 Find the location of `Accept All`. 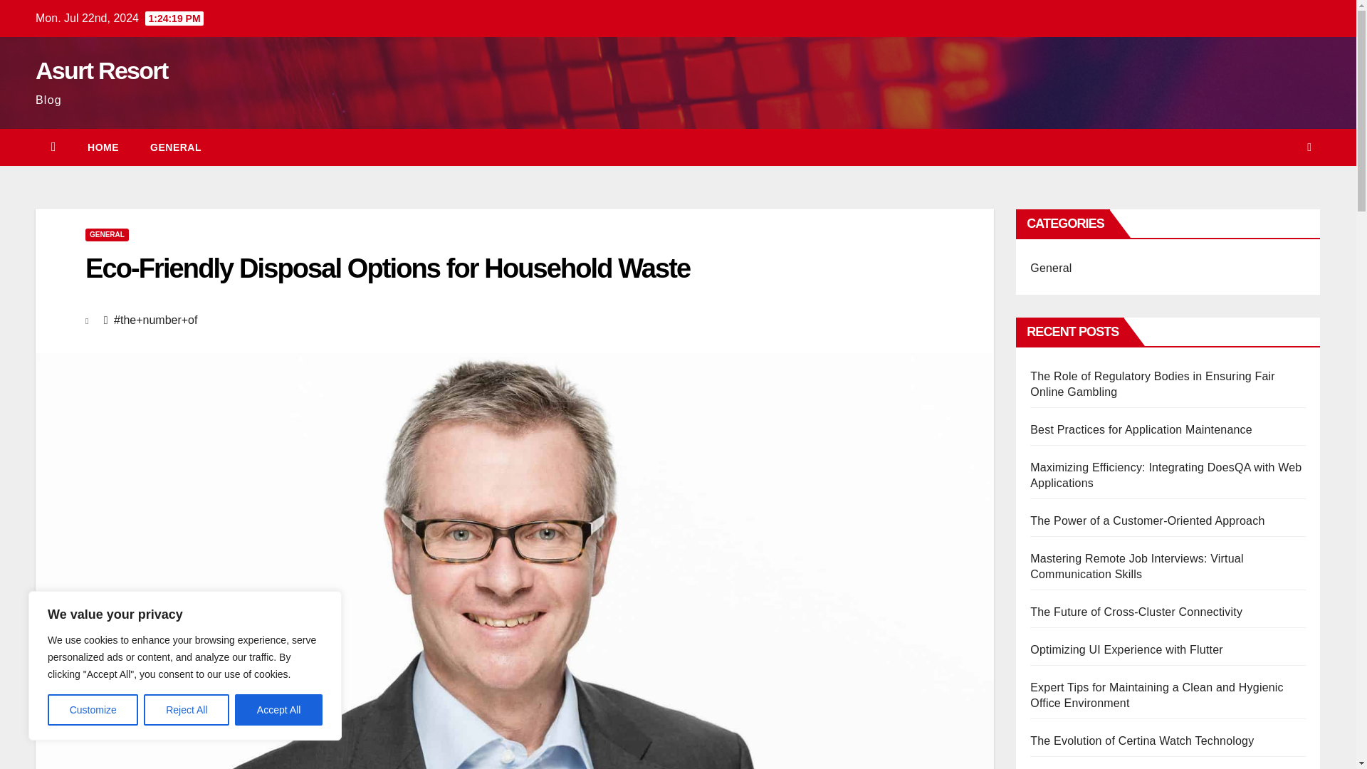

Accept All is located at coordinates (279, 710).